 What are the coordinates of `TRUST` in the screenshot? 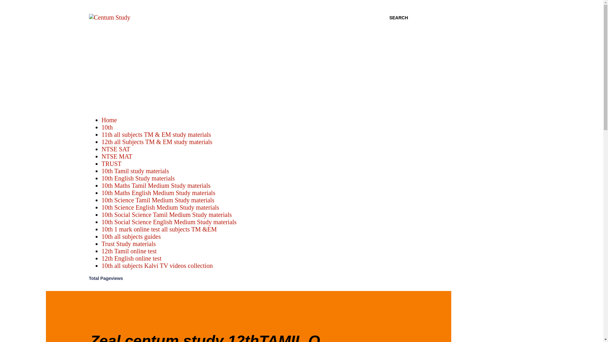 It's located at (111, 164).